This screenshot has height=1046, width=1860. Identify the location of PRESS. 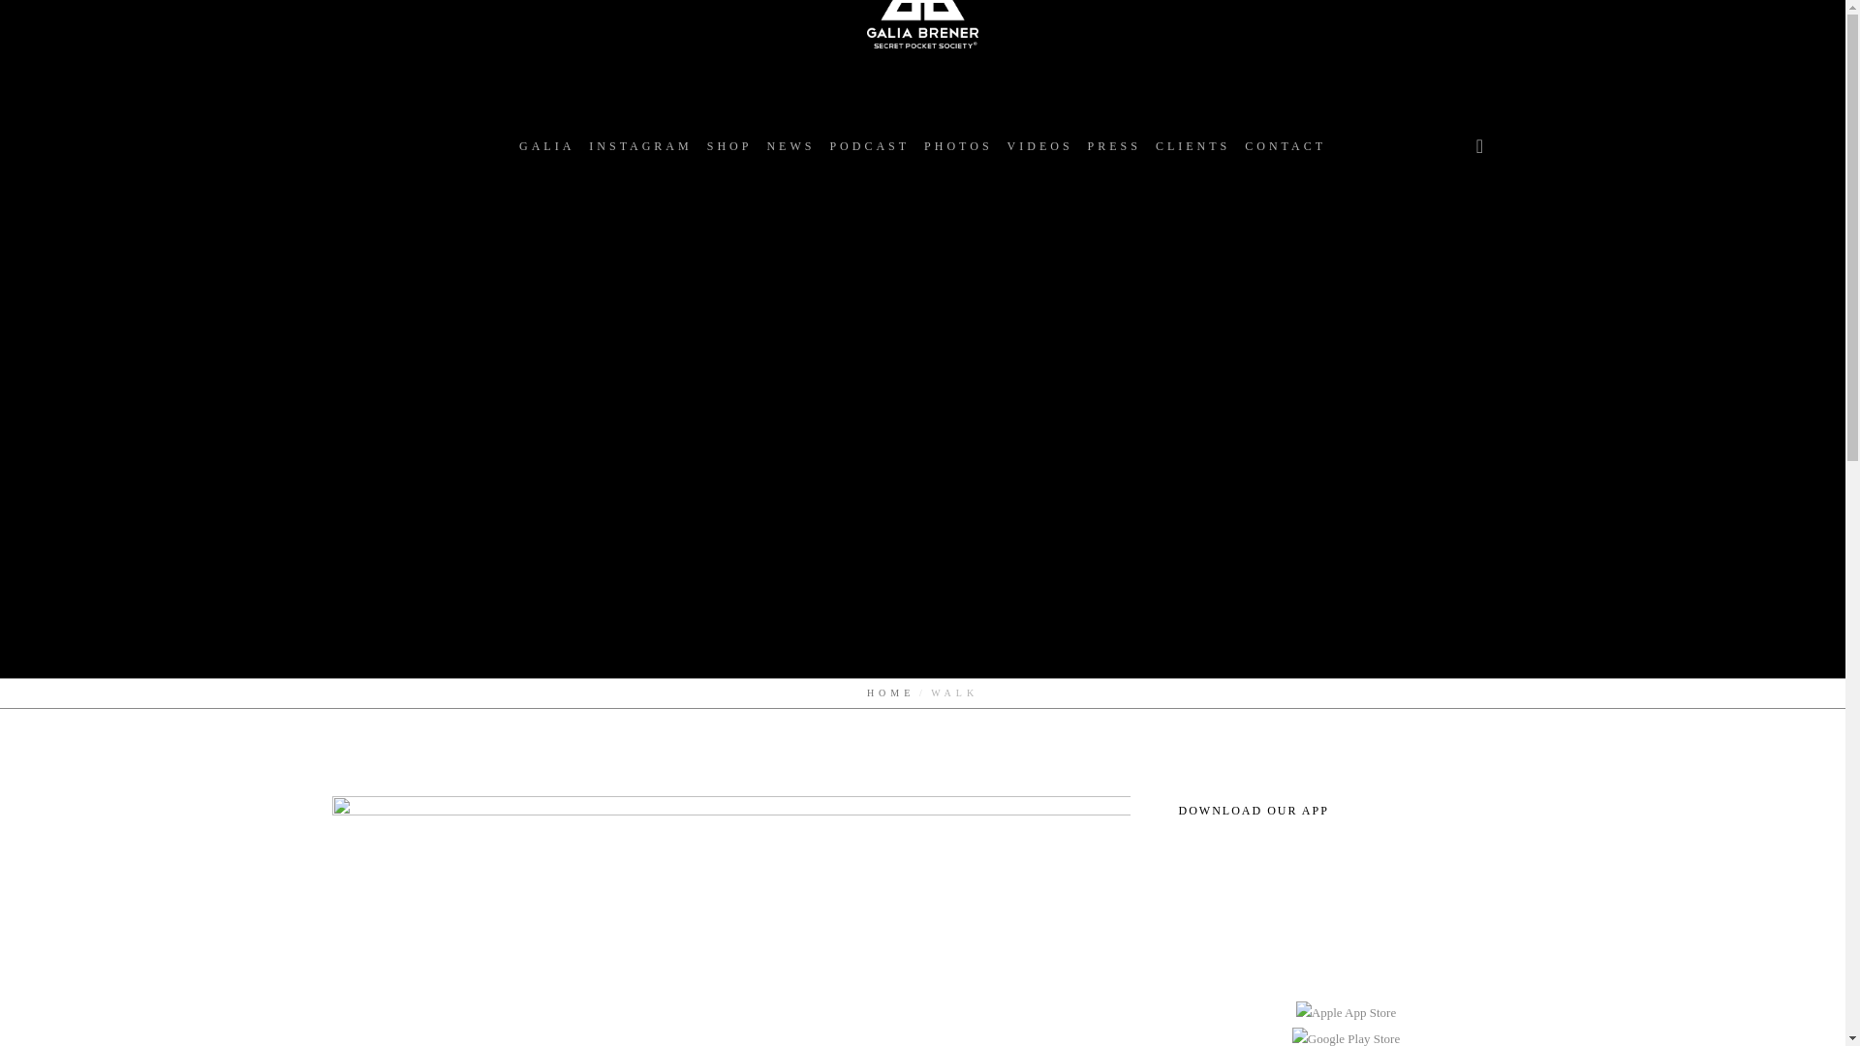
(1114, 145).